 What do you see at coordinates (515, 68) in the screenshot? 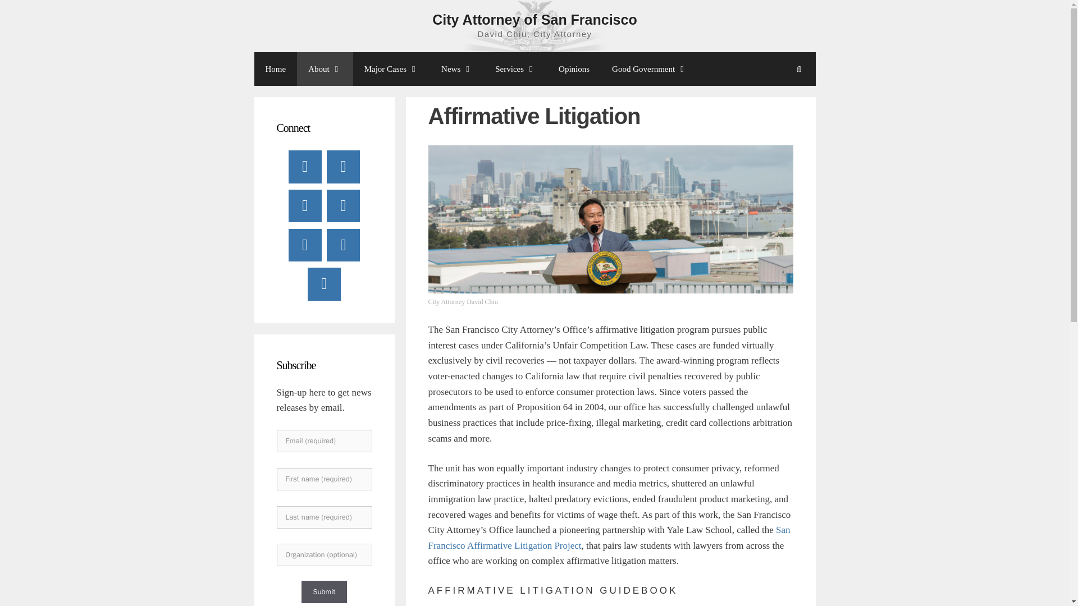
I see `Services` at bounding box center [515, 68].